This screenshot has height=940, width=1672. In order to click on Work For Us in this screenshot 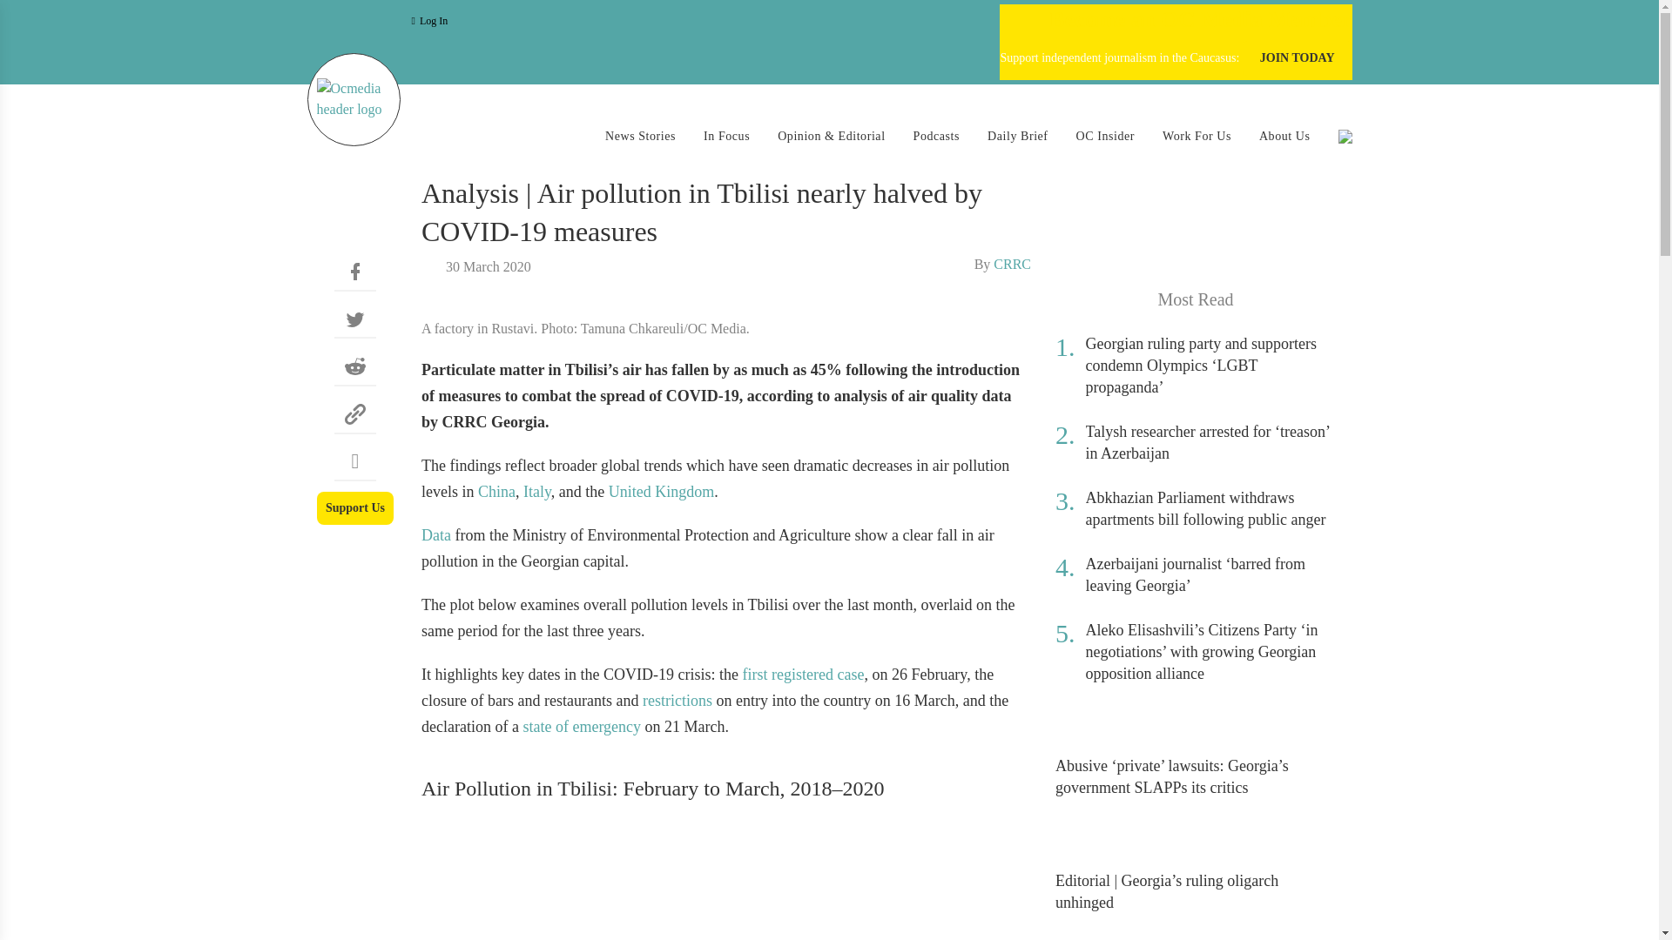, I will do `click(1197, 136)`.